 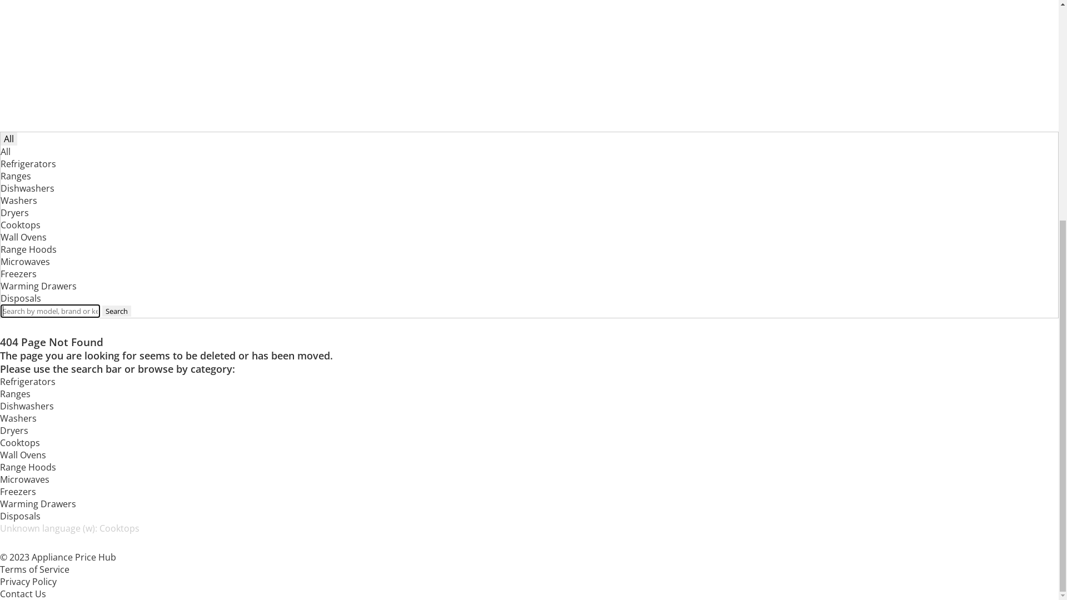 I want to click on Toronto, ON, so click(x=29, y=202).